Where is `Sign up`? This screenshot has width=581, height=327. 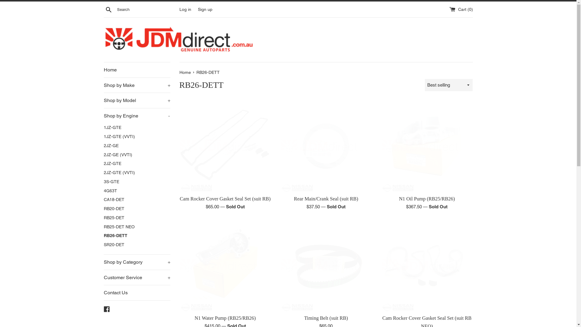
Sign up is located at coordinates (205, 9).